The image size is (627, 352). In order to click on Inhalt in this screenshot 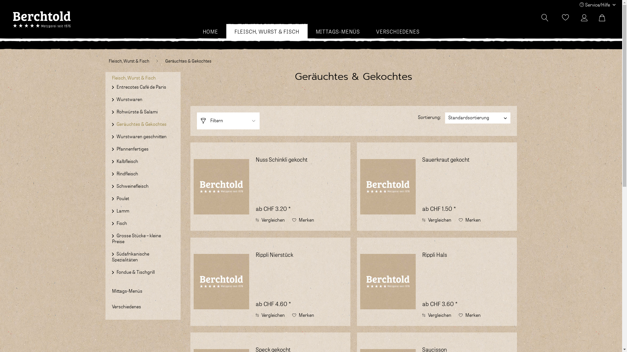, I will do `click(468, 202)`.